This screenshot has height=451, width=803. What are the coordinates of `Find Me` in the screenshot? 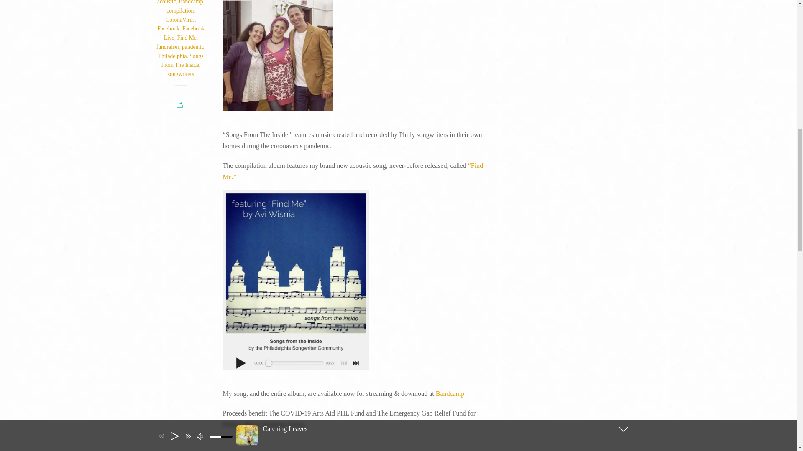 It's located at (186, 38).